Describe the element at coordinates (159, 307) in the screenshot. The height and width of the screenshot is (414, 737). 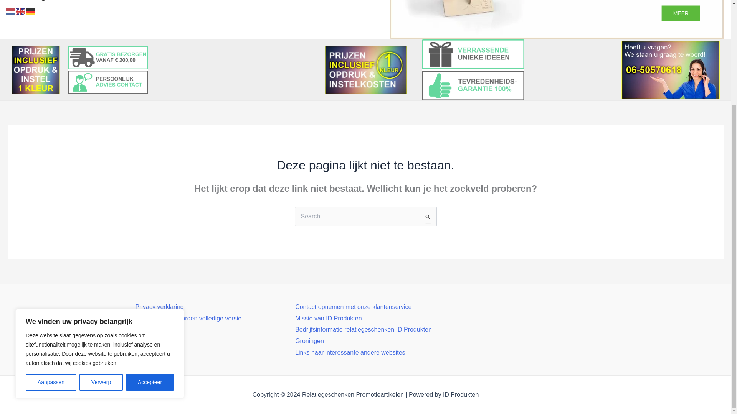
I see `Privacy verklaring` at that location.